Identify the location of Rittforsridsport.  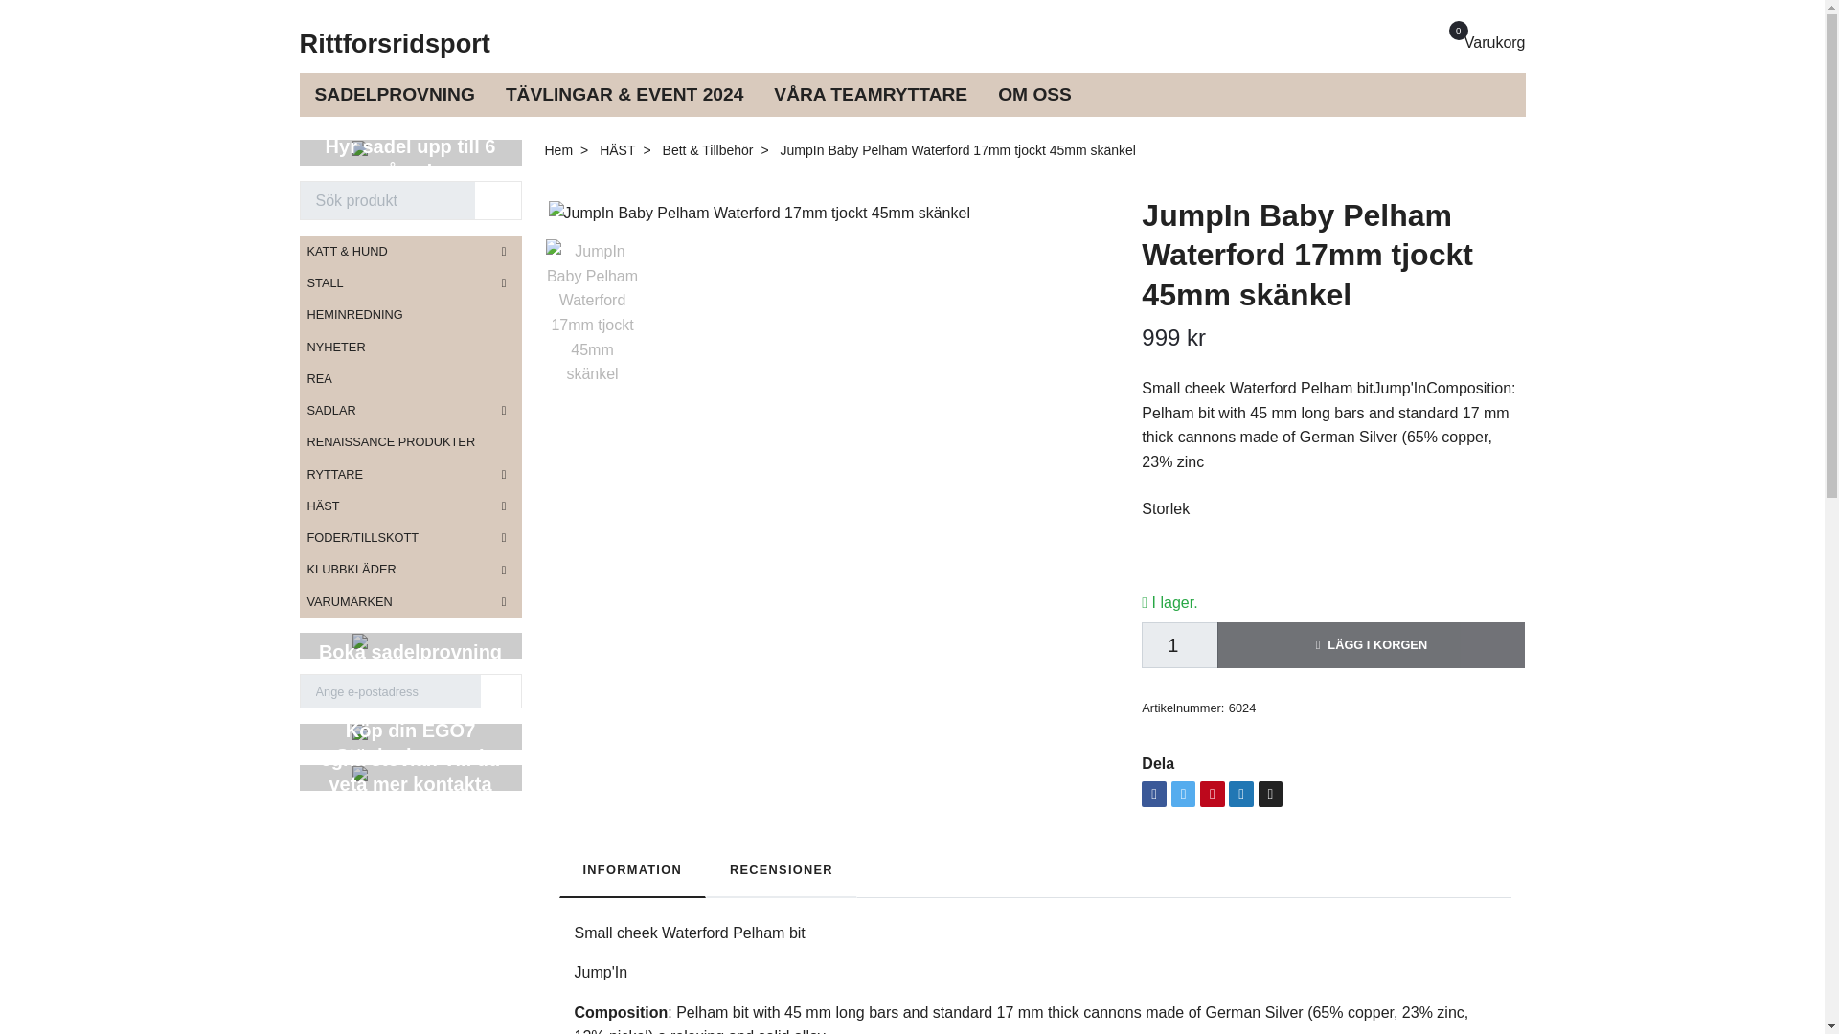
(393, 44).